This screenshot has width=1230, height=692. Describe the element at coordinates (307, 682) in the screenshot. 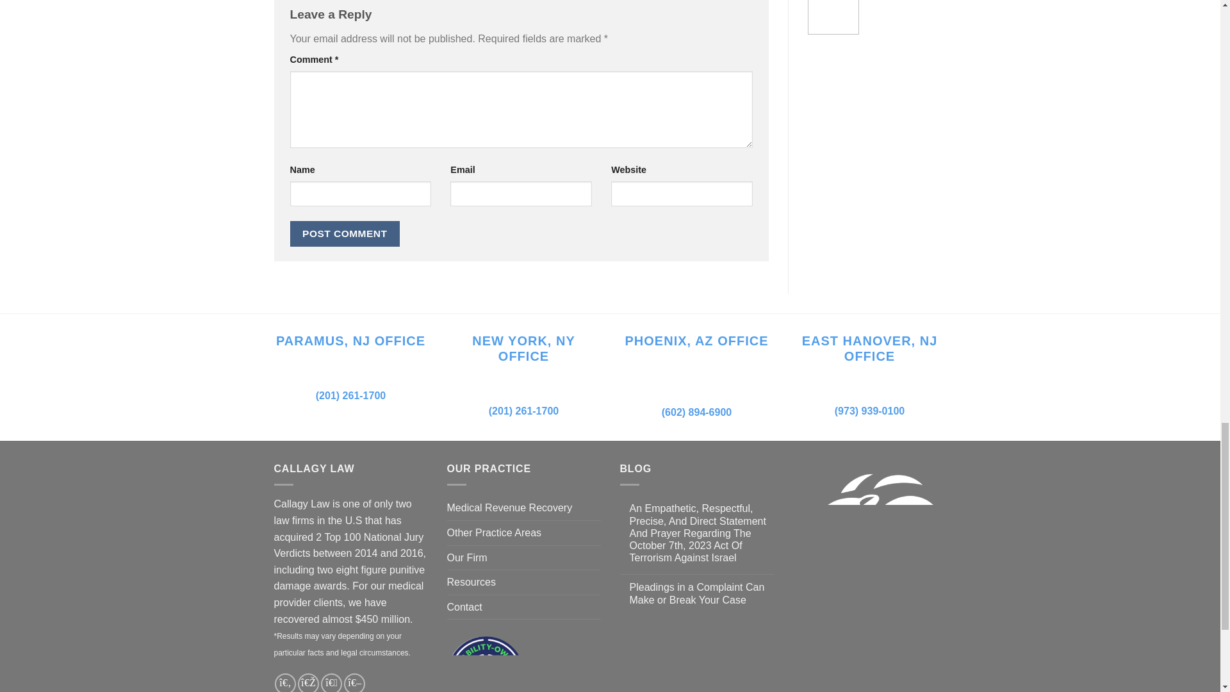

I see `Follow on Instagram` at that location.